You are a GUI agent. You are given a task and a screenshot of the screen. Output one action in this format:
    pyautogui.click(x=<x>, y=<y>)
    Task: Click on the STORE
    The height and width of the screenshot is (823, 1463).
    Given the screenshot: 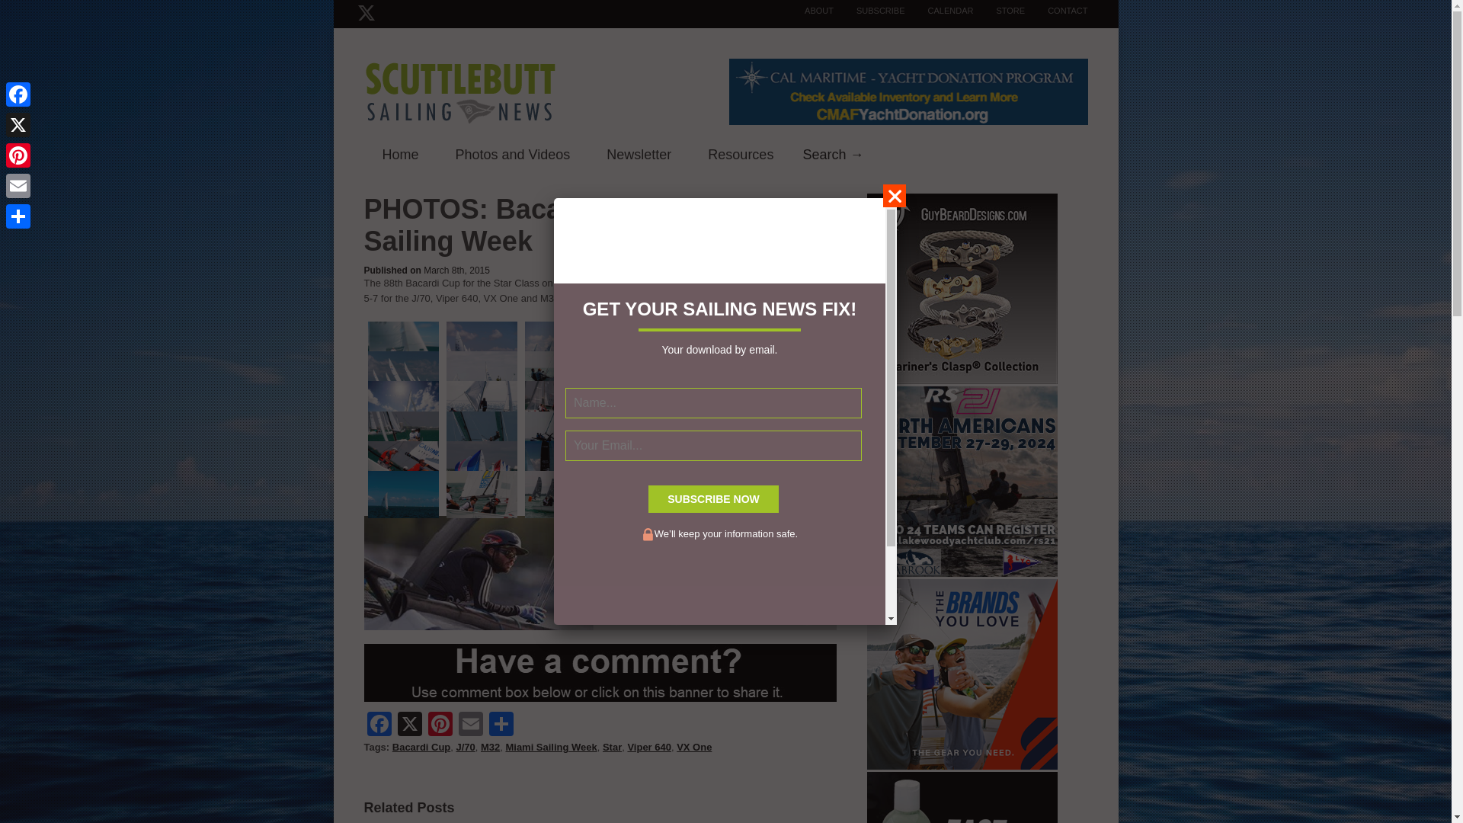 What is the action you would take?
    pyautogui.click(x=998, y=11)
    